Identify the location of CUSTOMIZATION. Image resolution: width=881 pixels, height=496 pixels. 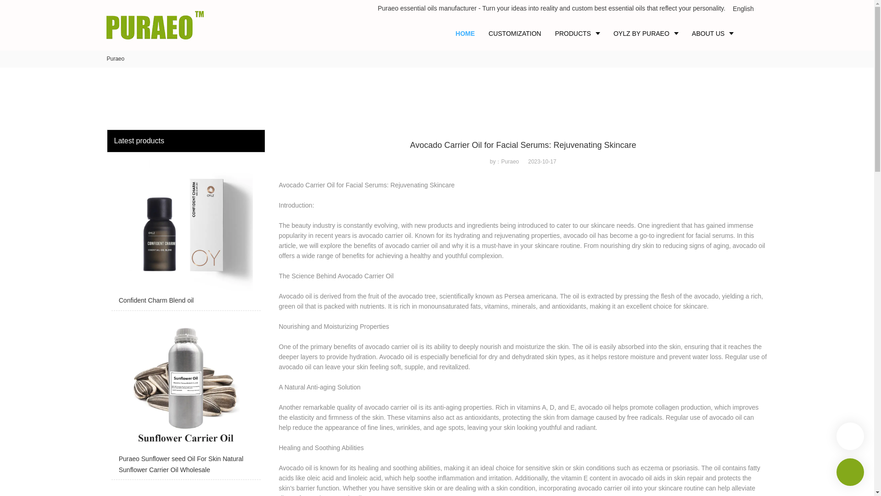
(515, 33).